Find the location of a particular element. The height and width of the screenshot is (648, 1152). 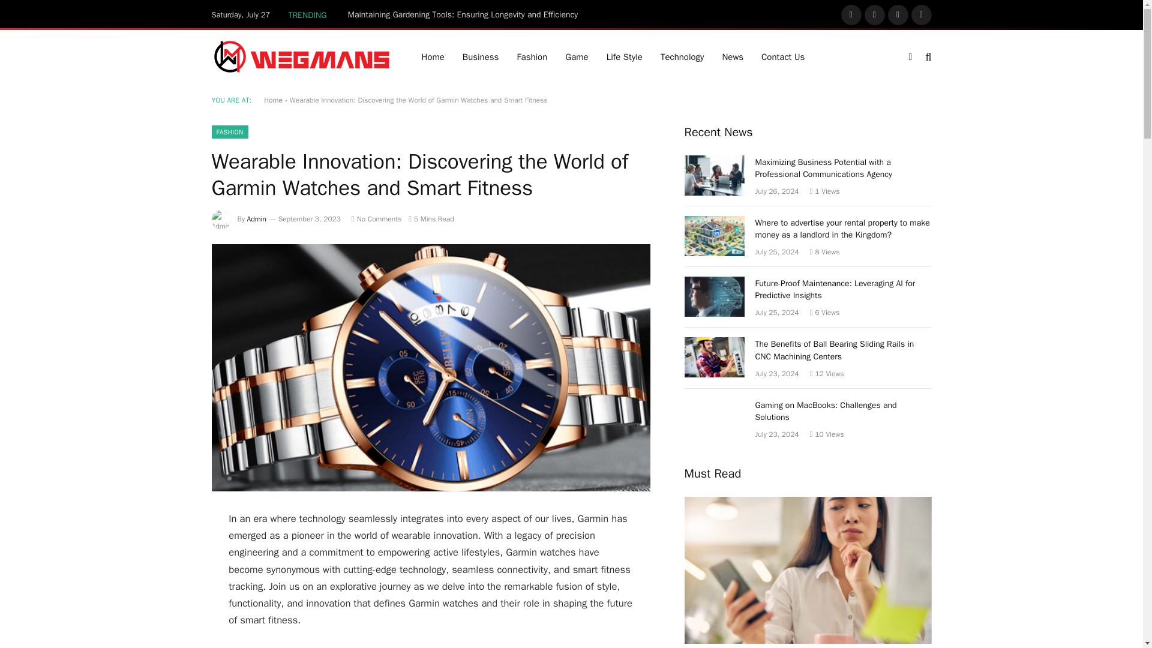

Game is located at coordinates (576, 56).